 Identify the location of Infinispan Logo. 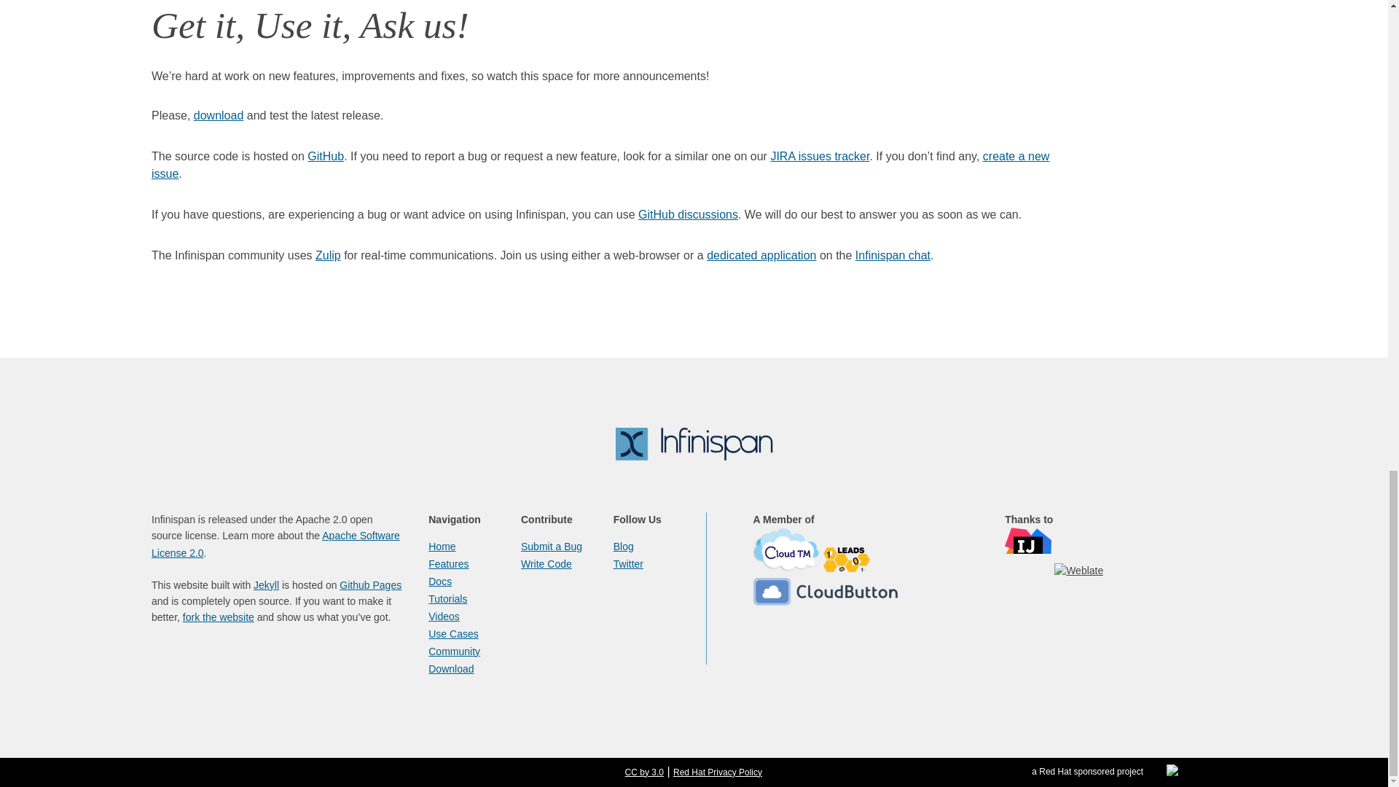
(694, 443).